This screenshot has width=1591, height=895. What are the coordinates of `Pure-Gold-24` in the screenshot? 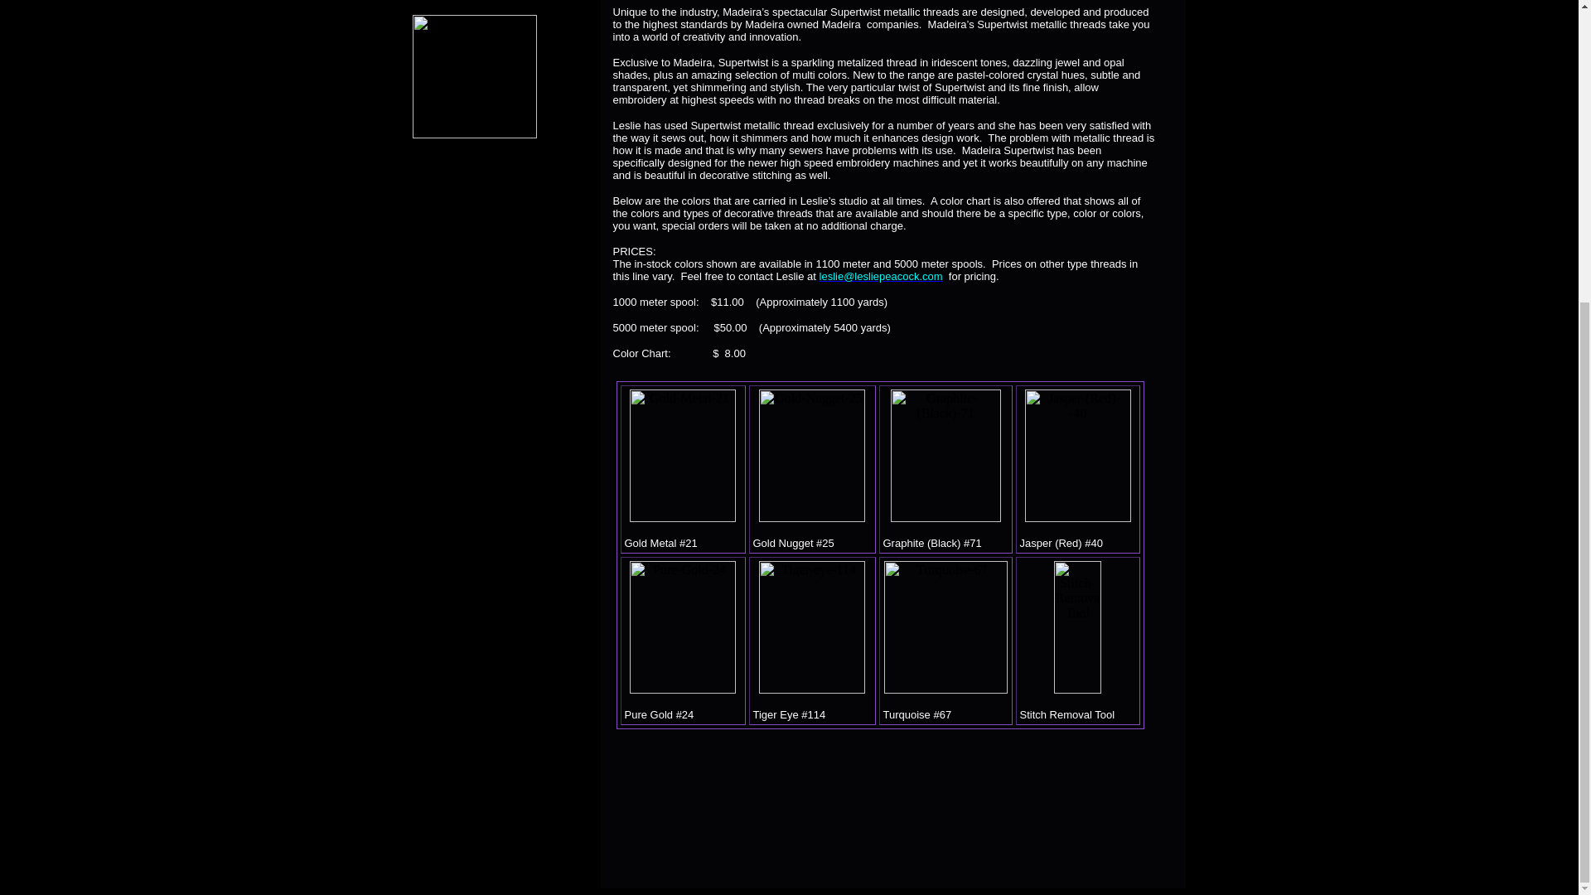 It's located at (683, 627).